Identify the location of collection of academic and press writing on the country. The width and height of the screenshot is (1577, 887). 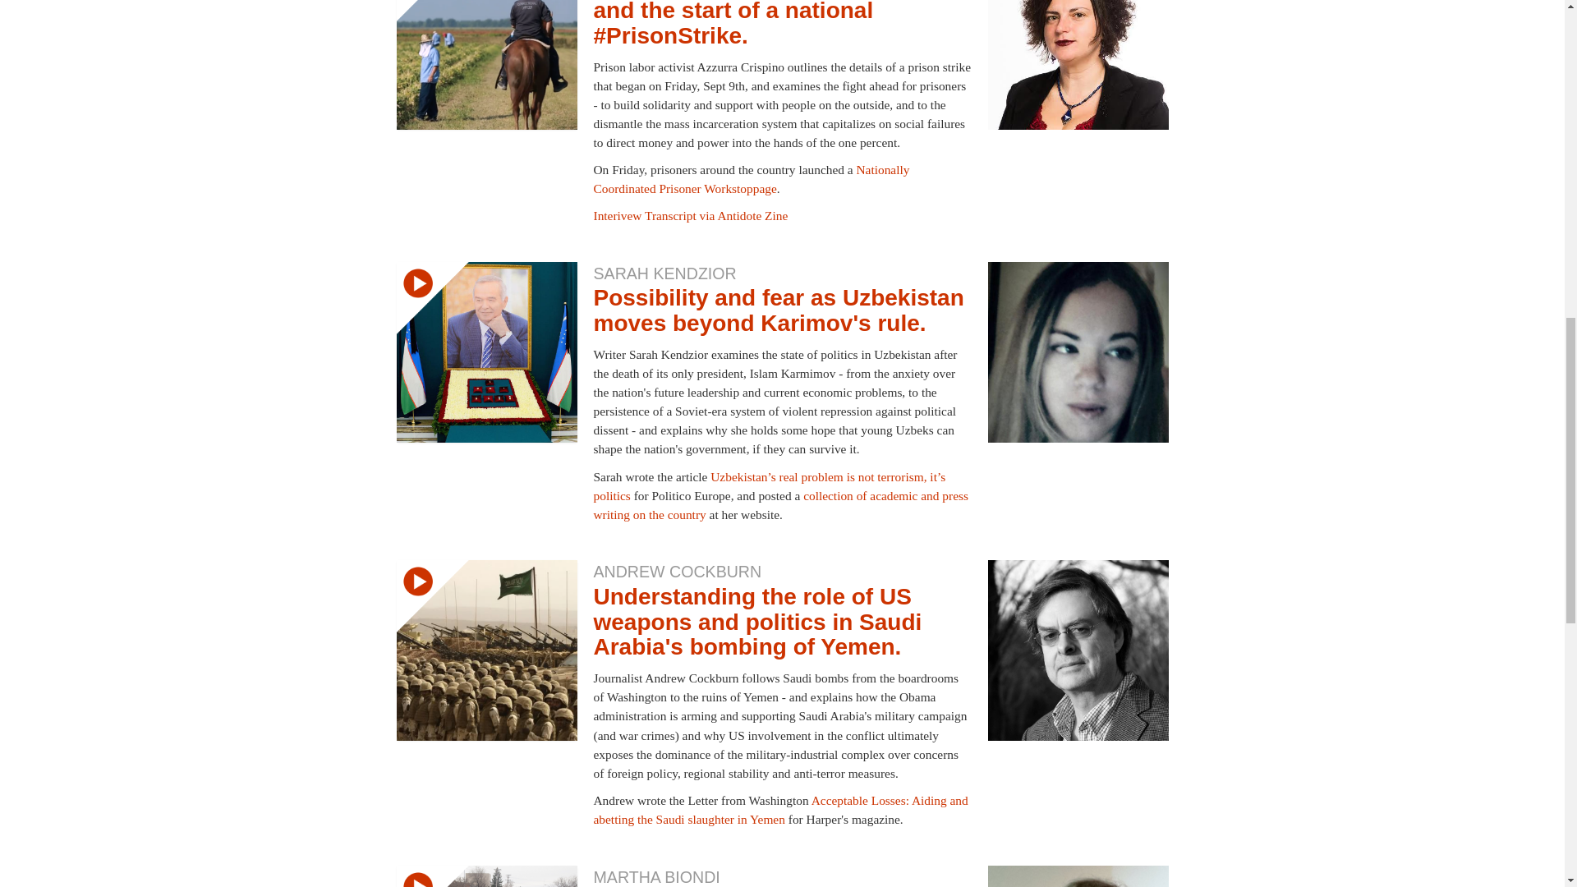
(780, 505).